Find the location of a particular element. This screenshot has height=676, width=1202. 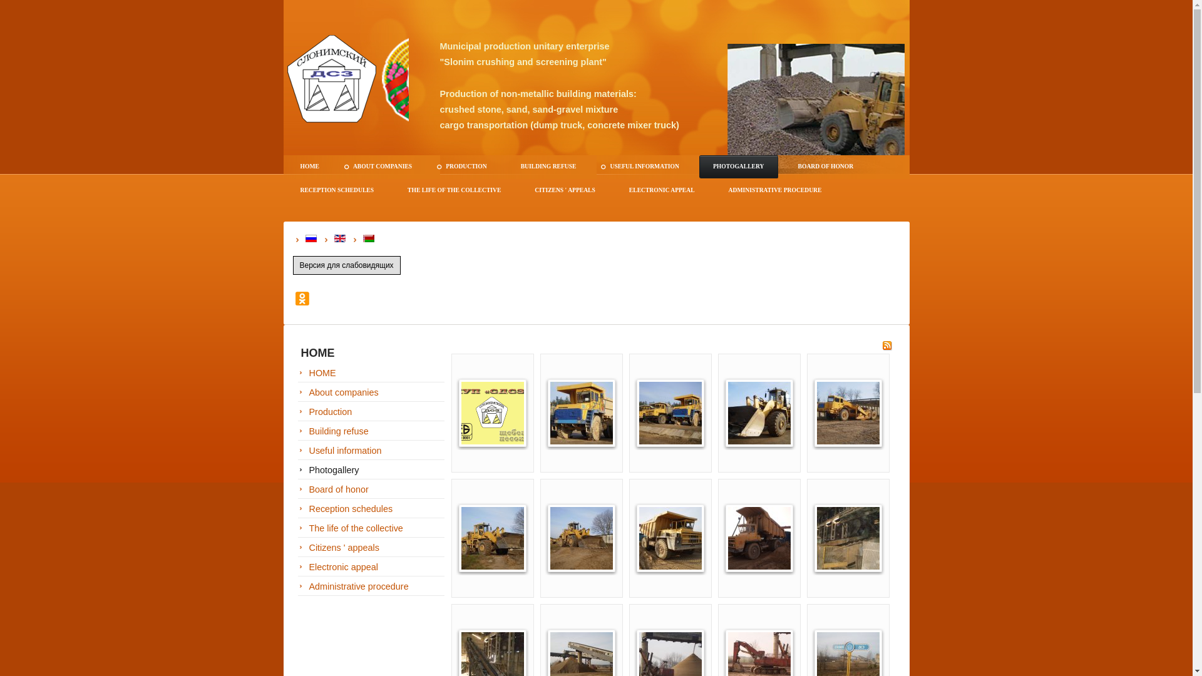

CITIZENS ' APPEALS is located at coordinates (565, 191).